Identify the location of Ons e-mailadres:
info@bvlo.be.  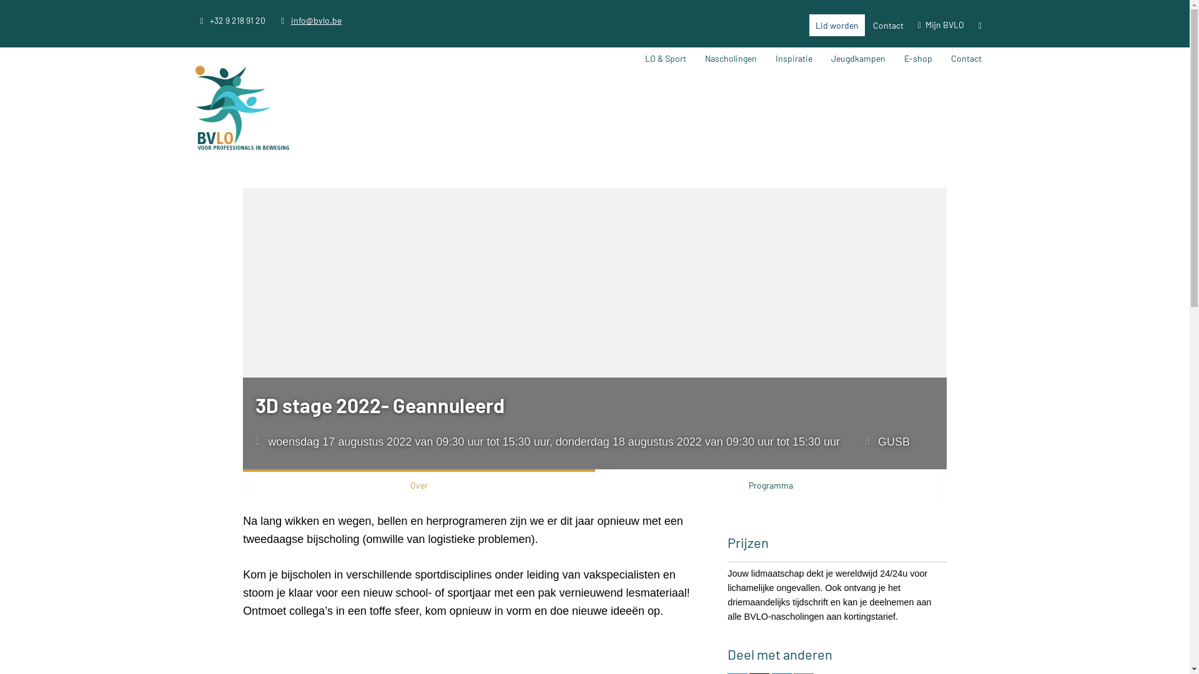
(308, 20).